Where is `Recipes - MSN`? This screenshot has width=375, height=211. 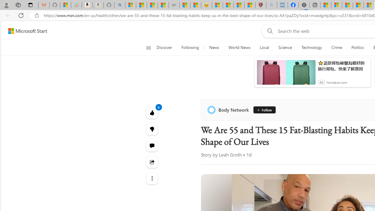 Recipes - MSN is located at coordinates (217, 5).